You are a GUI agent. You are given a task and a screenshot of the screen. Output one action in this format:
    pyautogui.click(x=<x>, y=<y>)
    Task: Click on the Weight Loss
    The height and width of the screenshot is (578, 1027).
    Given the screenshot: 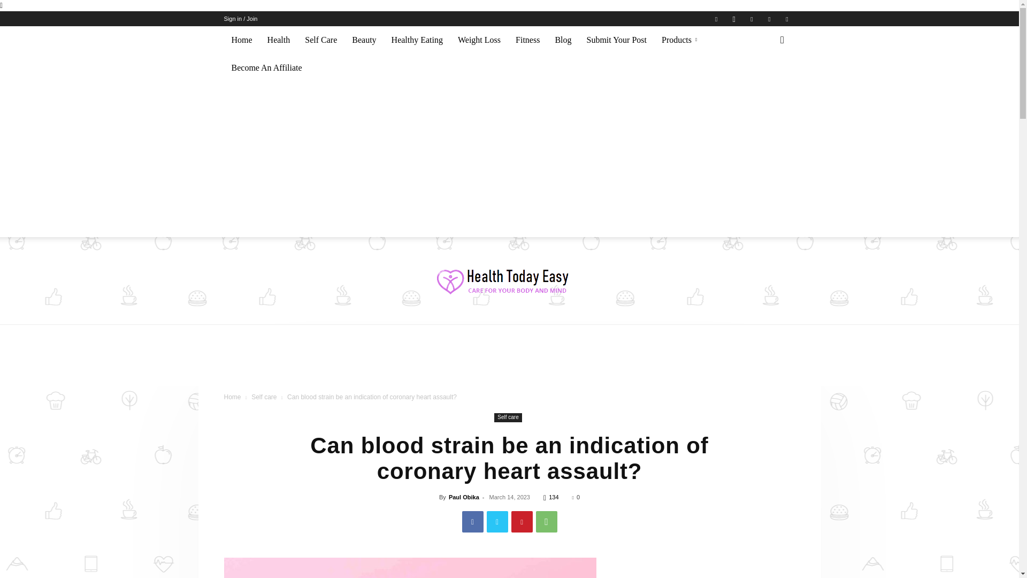 What is the action you would take?
    pyautogui.click(x=479, y=40)
    